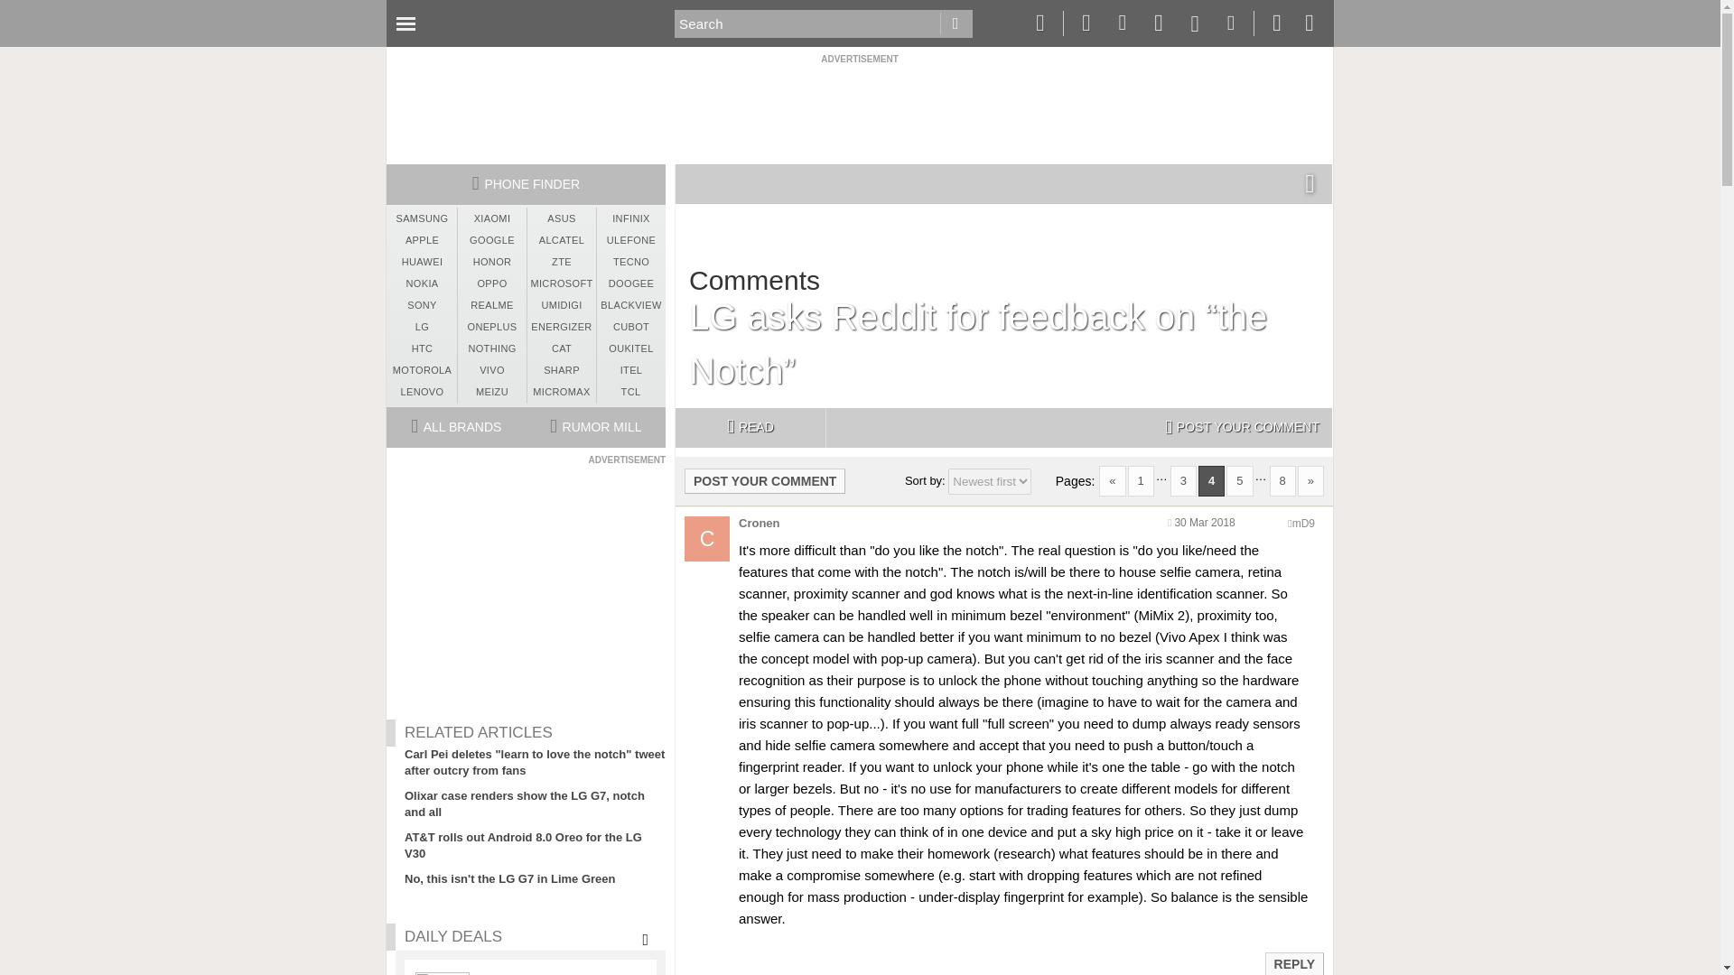 This screenshot has width=1734, height=975. I want to click on REPLY, so click(1293, 964).